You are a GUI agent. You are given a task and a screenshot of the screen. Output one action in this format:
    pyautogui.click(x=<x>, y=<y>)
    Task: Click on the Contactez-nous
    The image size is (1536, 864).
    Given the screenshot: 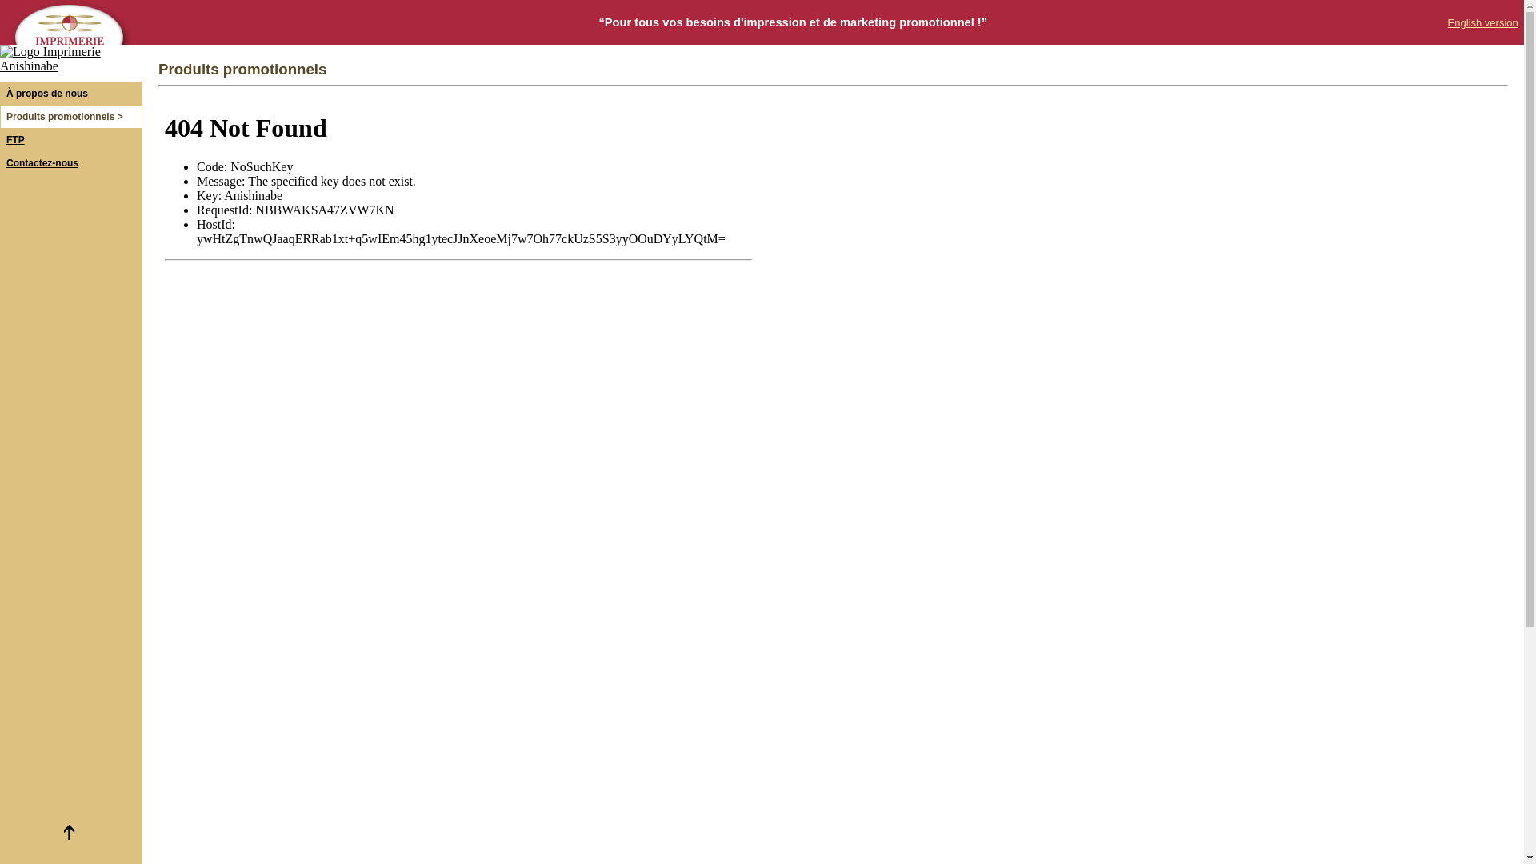 What is the action you would take?
    pyautogui.click(x=42, y=163)
    